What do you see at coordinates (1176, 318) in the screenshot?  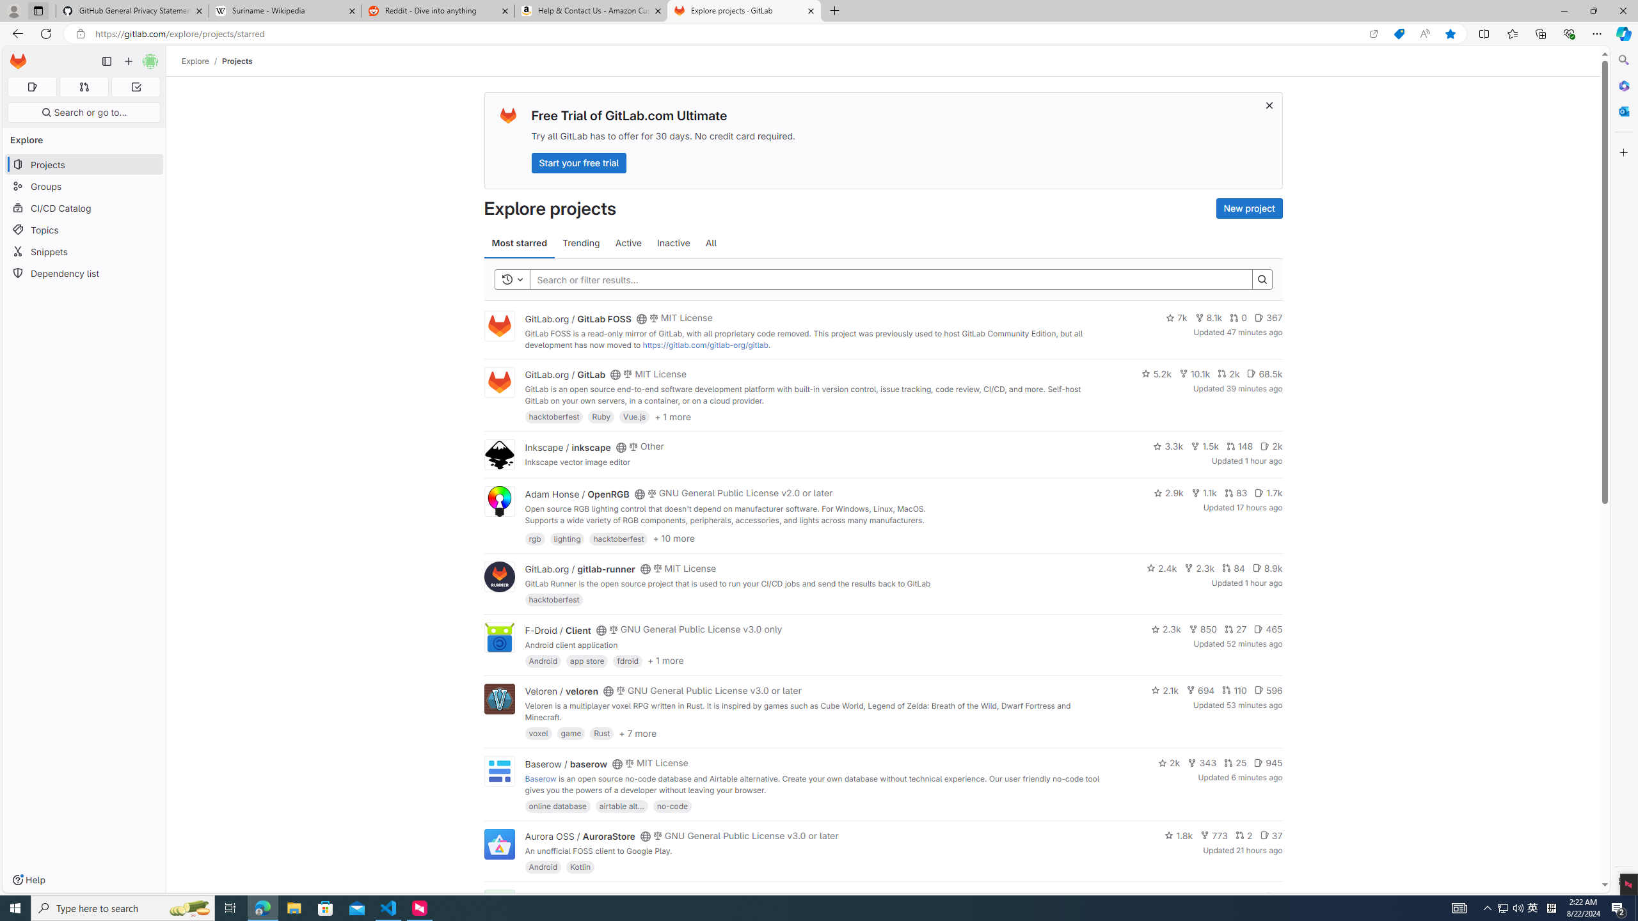 I see `7k` at bounding box center [1176, 318].